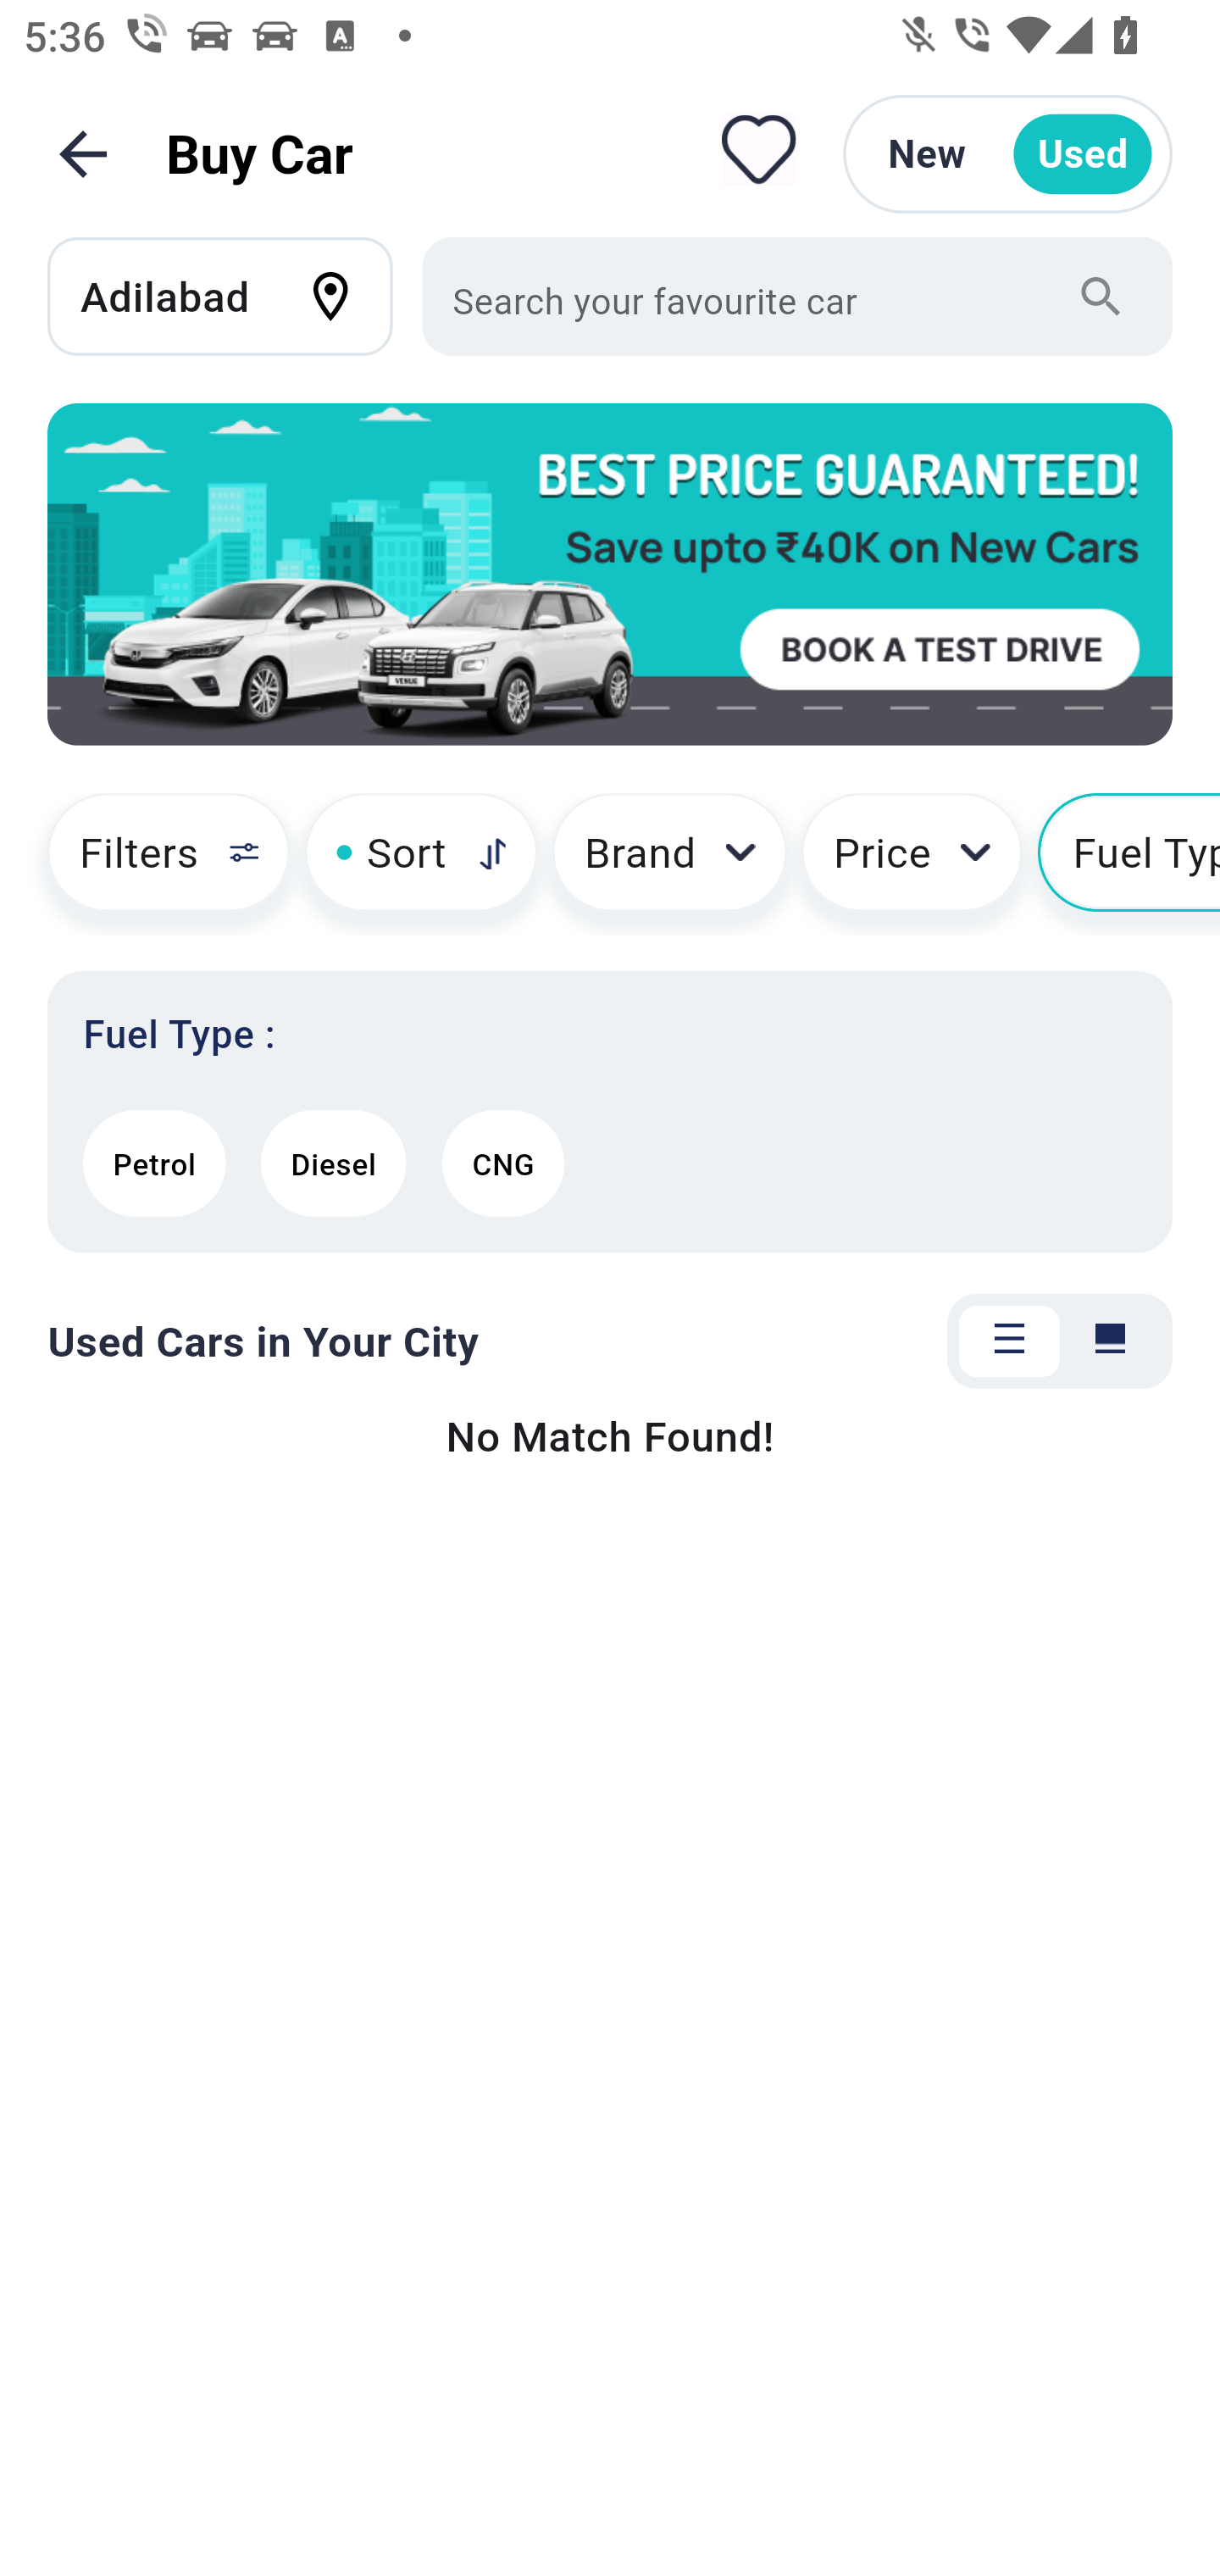 The height and width of the screenshot is (2576, 1220). What do you see at coordinates (502, 1163) in the screenshot?
I see `CNG` at bounding box center [502, 1163].